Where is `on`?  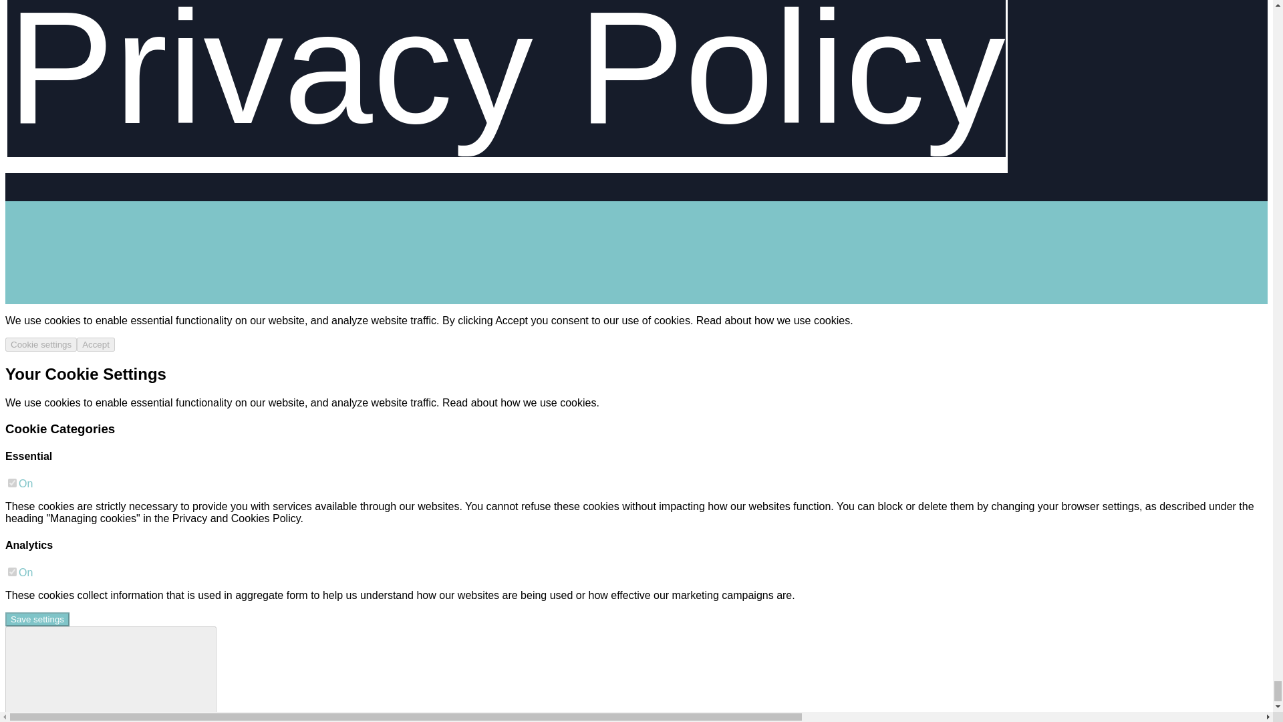 on is located at coordinates (12, 483).